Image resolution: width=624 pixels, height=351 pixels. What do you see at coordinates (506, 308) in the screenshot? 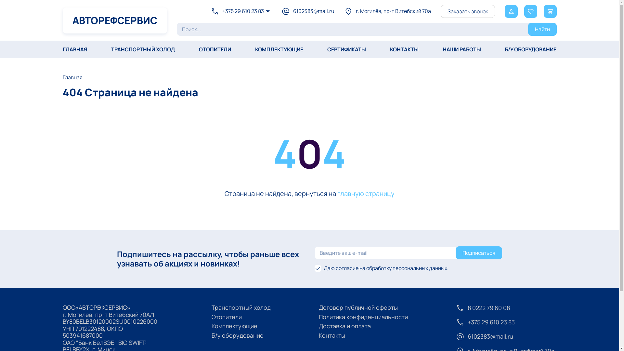
I see `8 0222 79 60 08` at bounding box center [506, 308].